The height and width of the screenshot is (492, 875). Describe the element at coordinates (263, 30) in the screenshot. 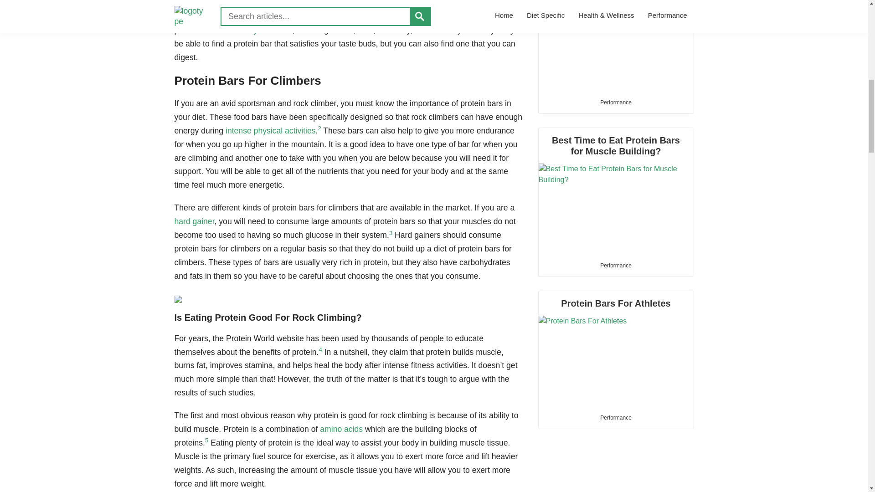

I see `variety of flavors` at that location.